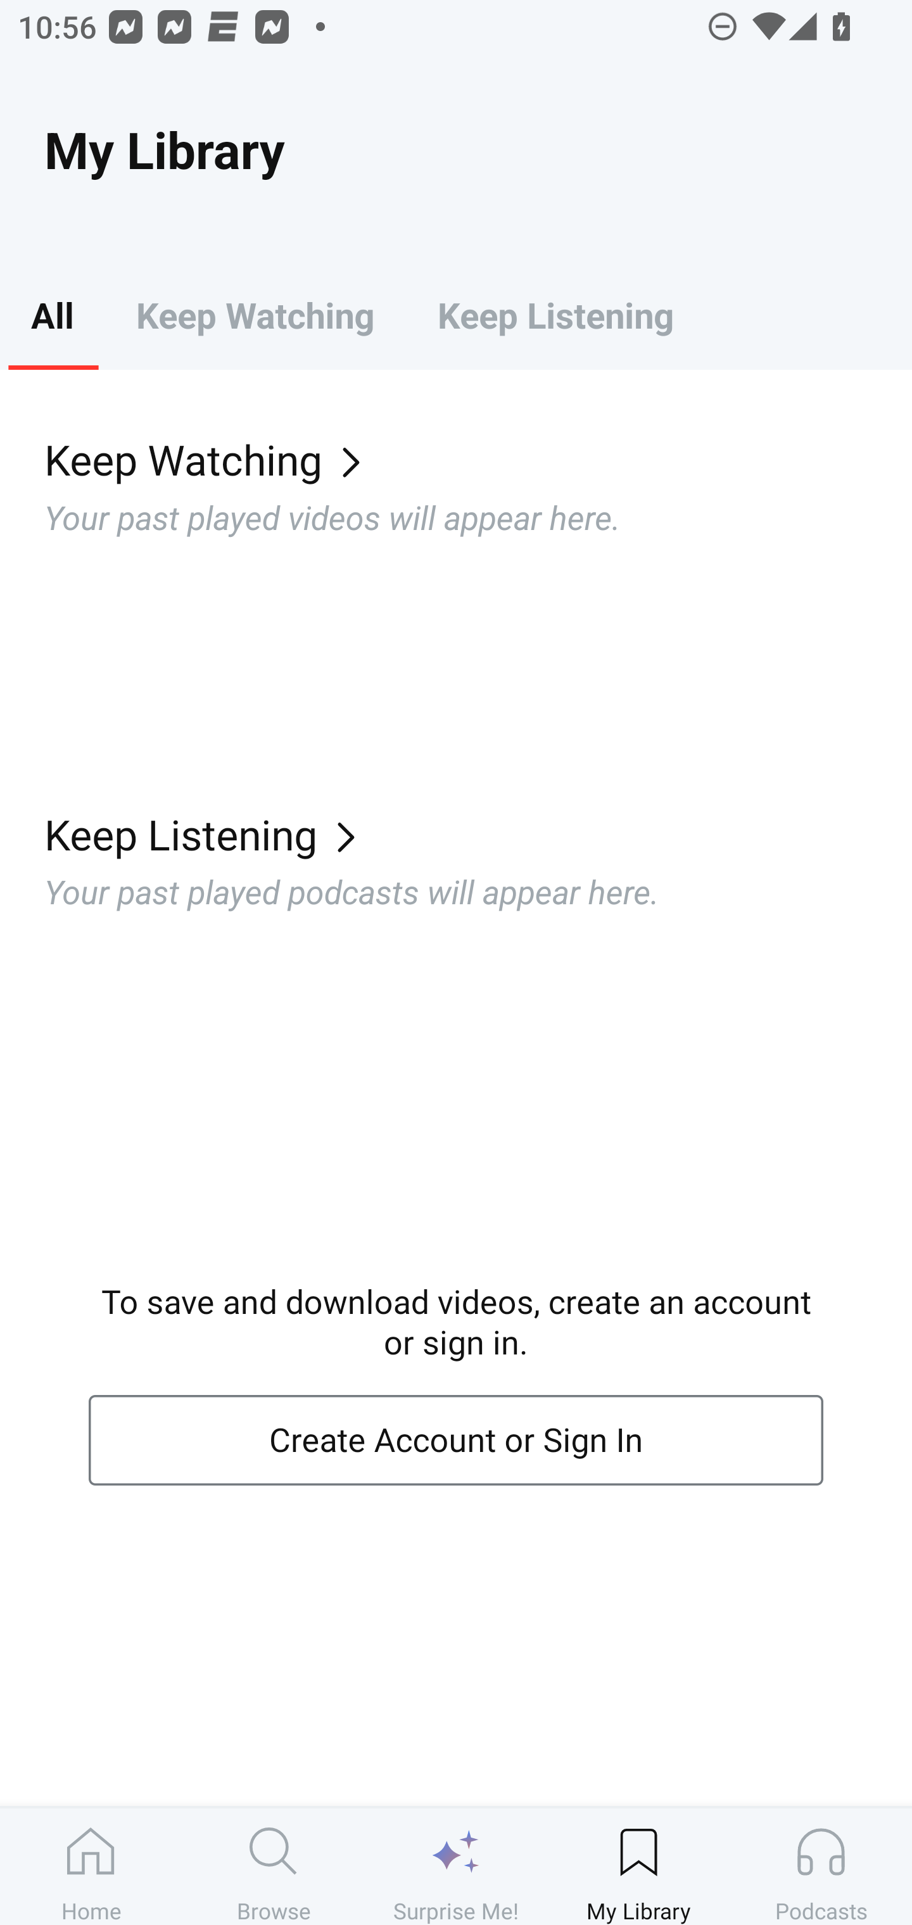  What do you see at coordinates (456, 1441) in the screenshot?
I see `Create Account or Sign In` at bounding box center [456, 1441].